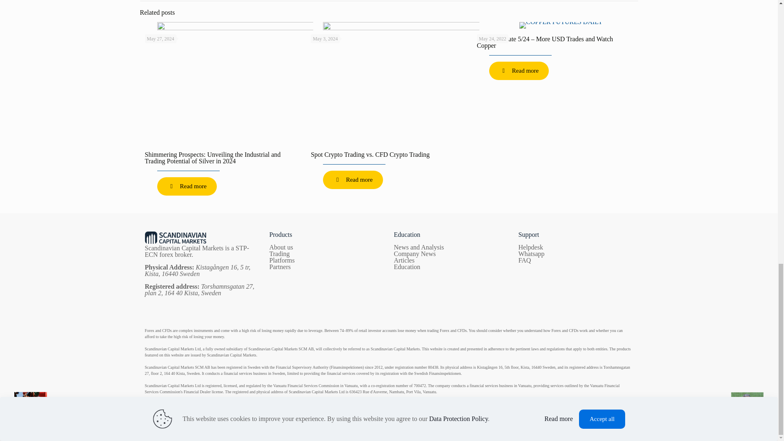 This screenshot has height=441, width=784. What do you see at coordinates (186, 186) in the screenshot?
I see `Read more` at bounding box center [186, 186].